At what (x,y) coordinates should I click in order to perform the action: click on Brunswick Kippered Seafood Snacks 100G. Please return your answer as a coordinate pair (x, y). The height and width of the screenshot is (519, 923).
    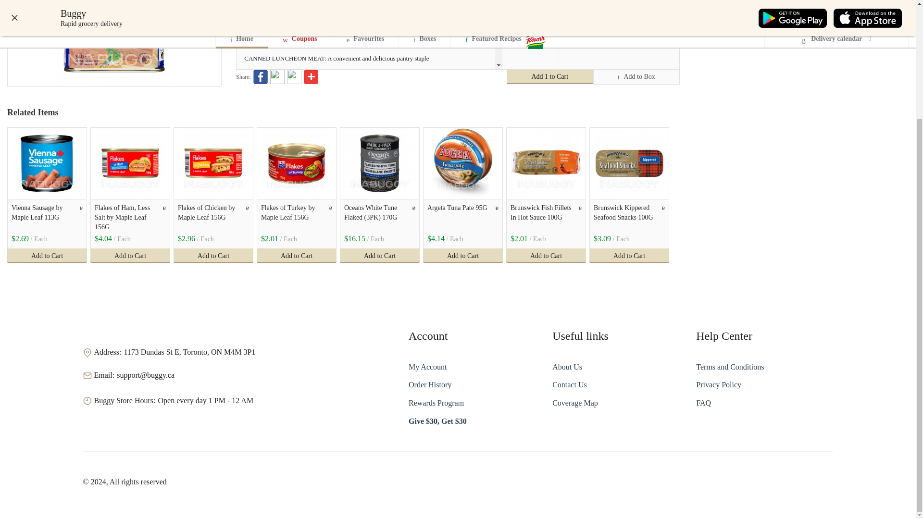
    Looking at the image, I should click on (627, 217).